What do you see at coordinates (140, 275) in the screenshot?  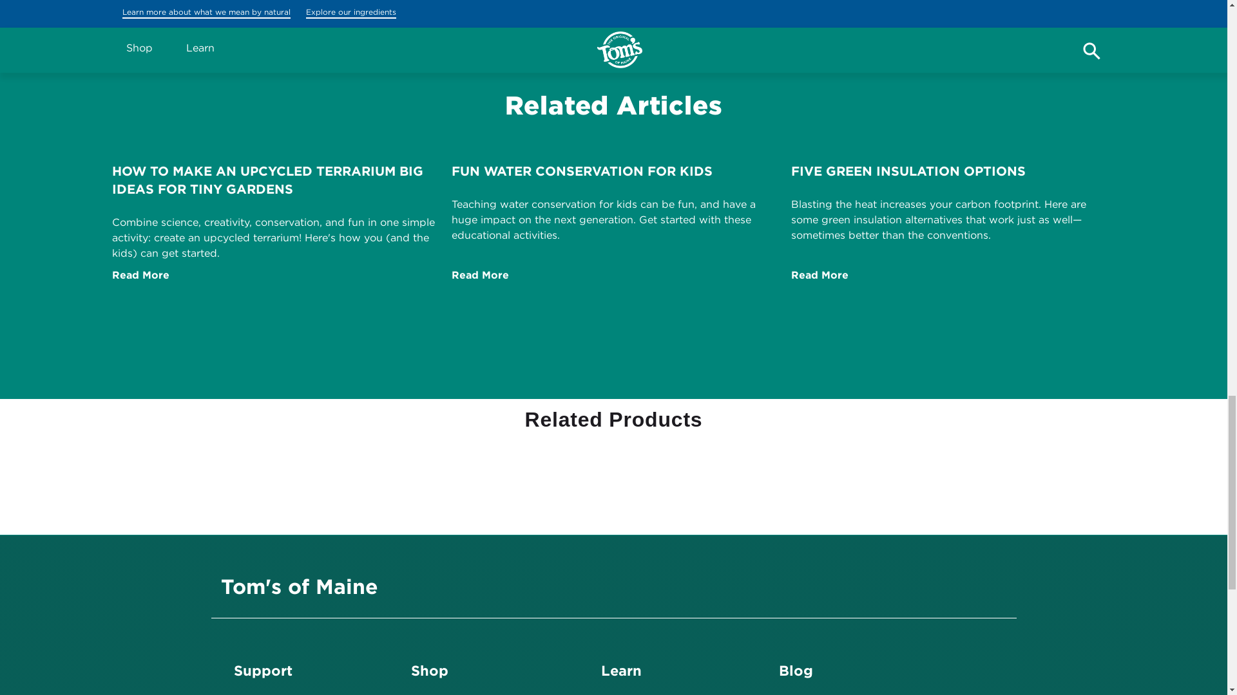 I see `How to Make an Upcycled Terrarium Big Ideas for Tiny Gardens` at bounding box center [140, 275].